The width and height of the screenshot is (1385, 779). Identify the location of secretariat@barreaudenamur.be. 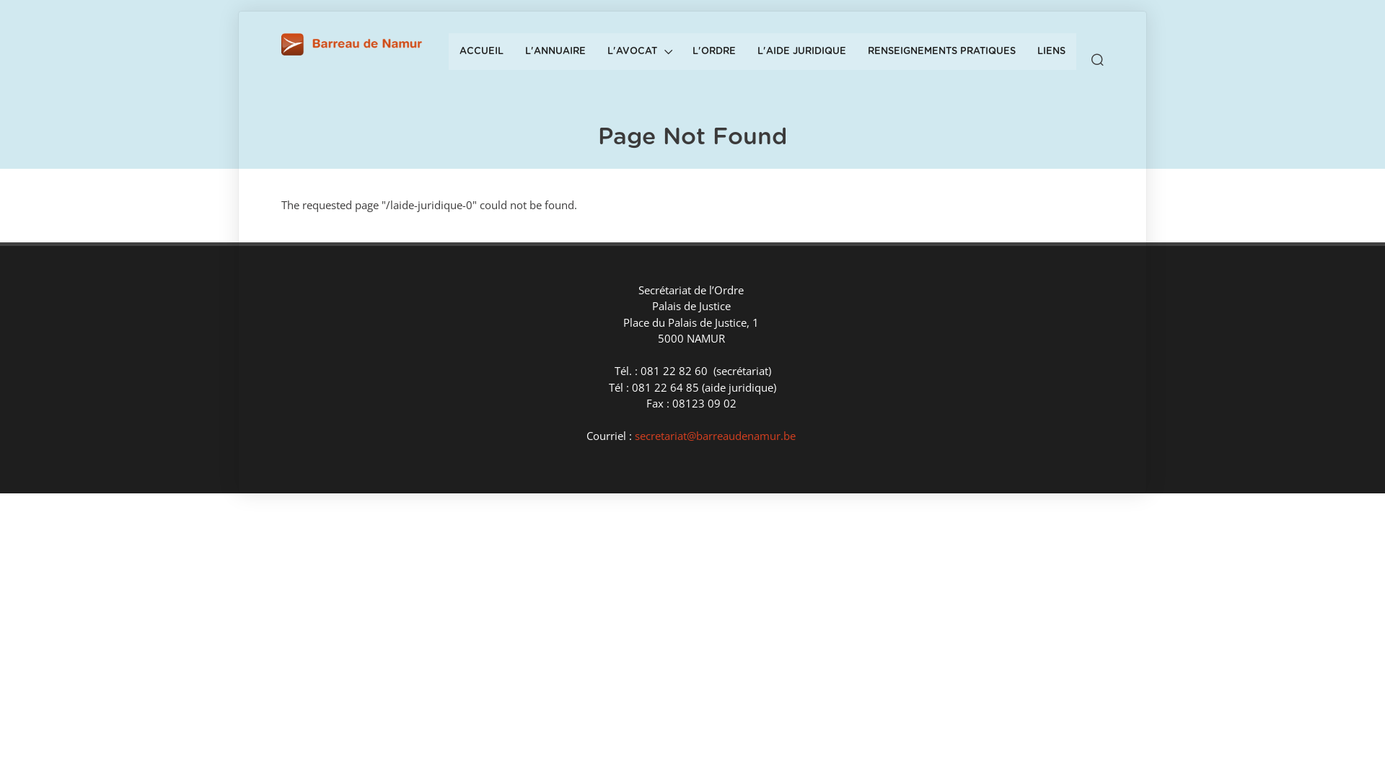
(716, 436).